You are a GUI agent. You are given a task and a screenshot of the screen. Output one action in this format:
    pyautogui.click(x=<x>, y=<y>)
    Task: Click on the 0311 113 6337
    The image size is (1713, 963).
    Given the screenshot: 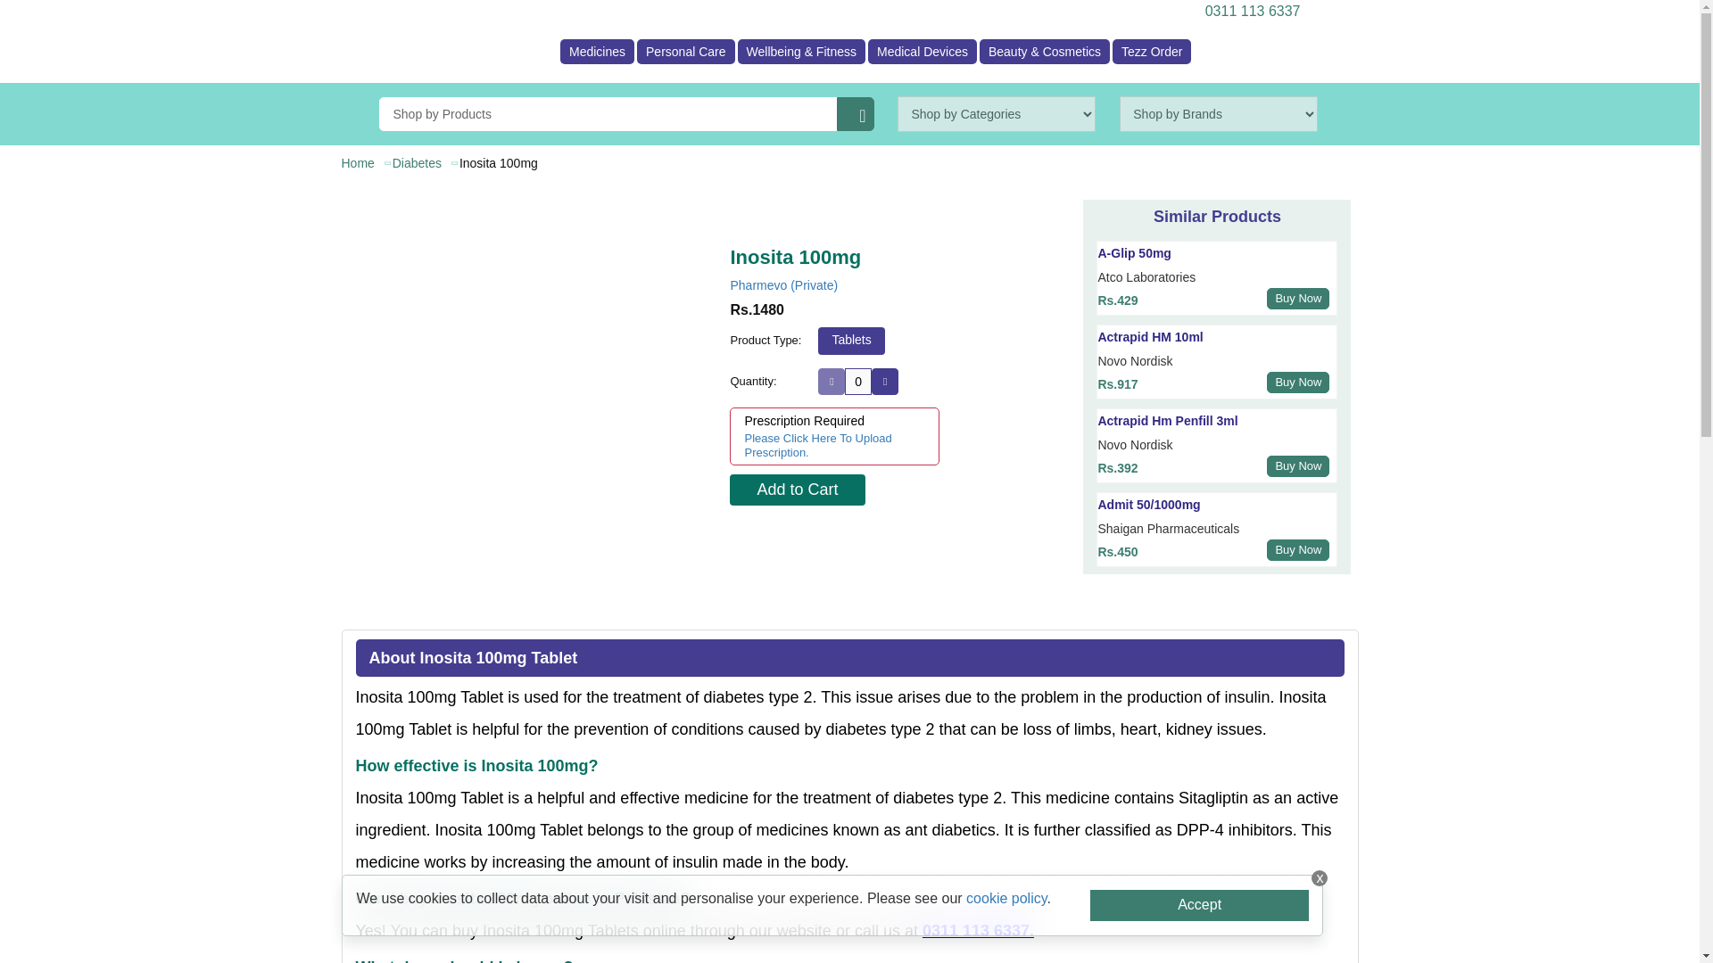 What is the action you would take?
    pyautogui.click(x=1250, y=11)
    